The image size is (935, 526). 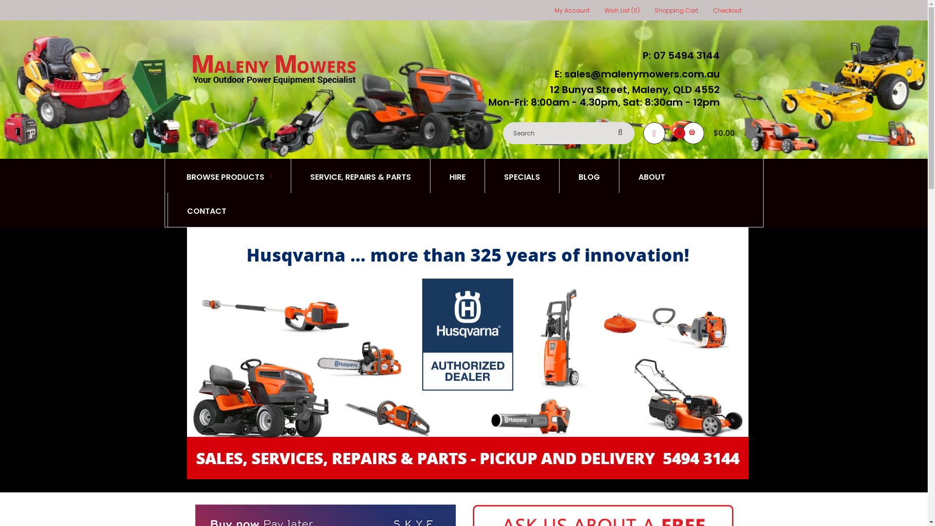 I want to click on HIRE, so click(x=457, y=176).